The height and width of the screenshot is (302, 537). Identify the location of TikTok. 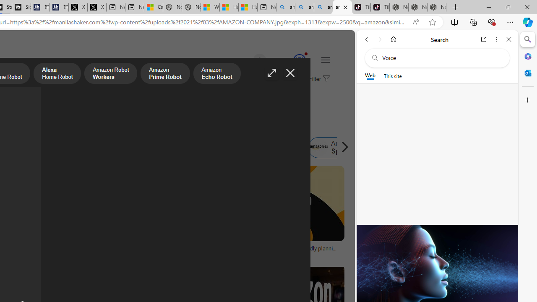
(380, 8).